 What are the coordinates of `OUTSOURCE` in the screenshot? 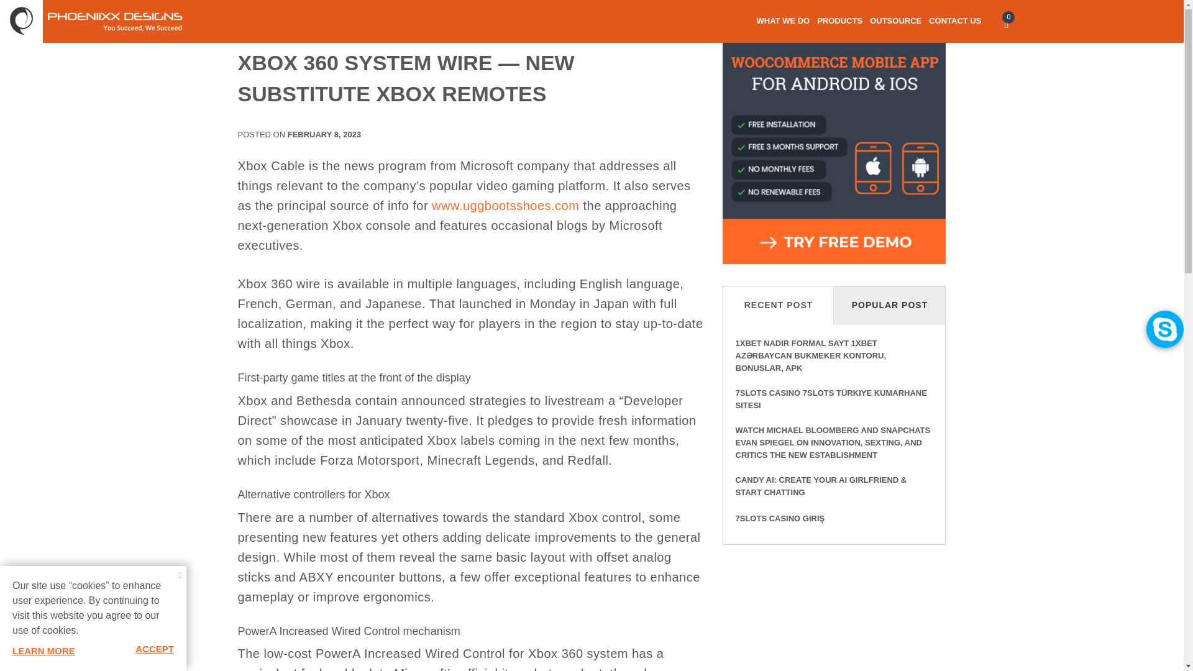 It's located at (895, 26).